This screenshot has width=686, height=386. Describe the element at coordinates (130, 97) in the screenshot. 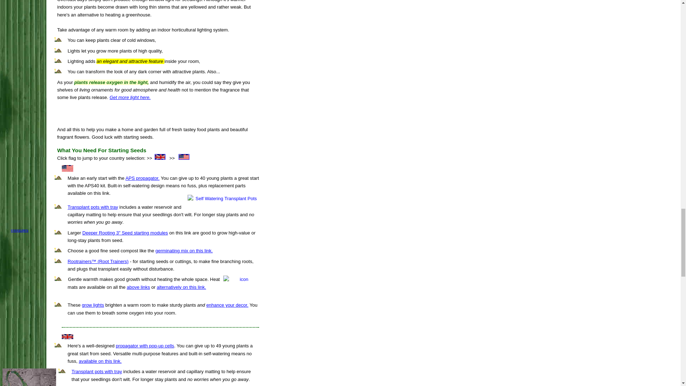

I see `Get more light here.` at that location.